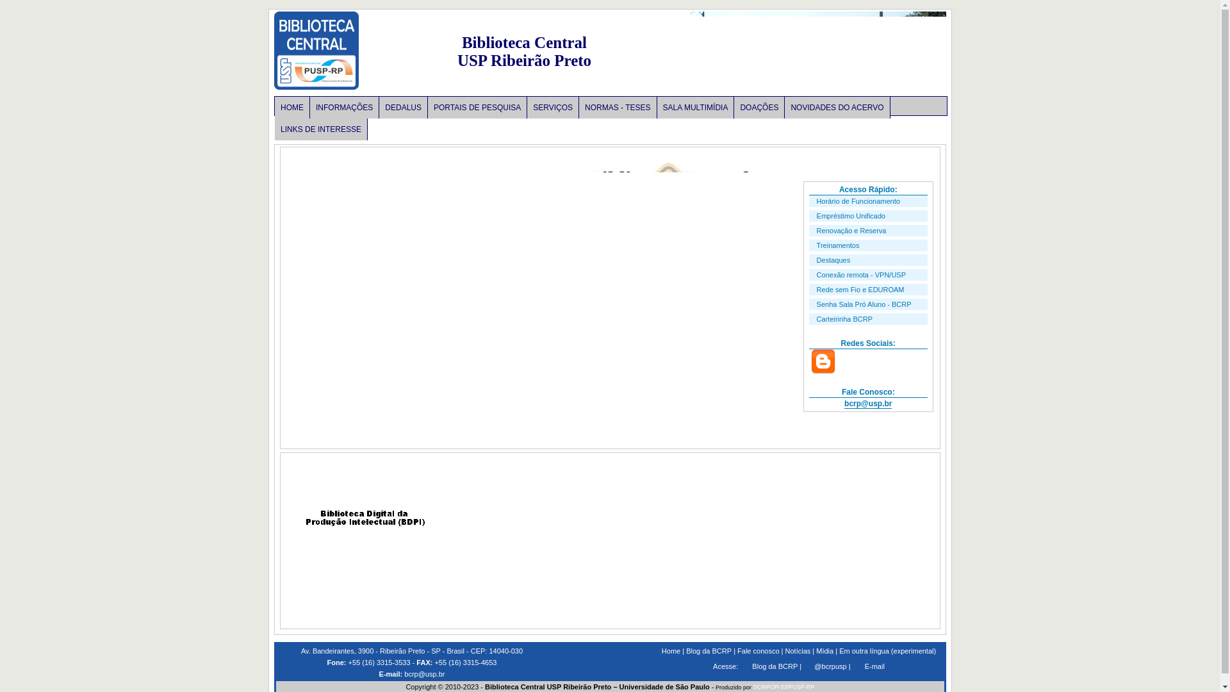 The height and width of the screenshot is (692, 1230). Describe the element at coordinates (830, 666) in the screenshot. I see `@bcrpusp` at that location.